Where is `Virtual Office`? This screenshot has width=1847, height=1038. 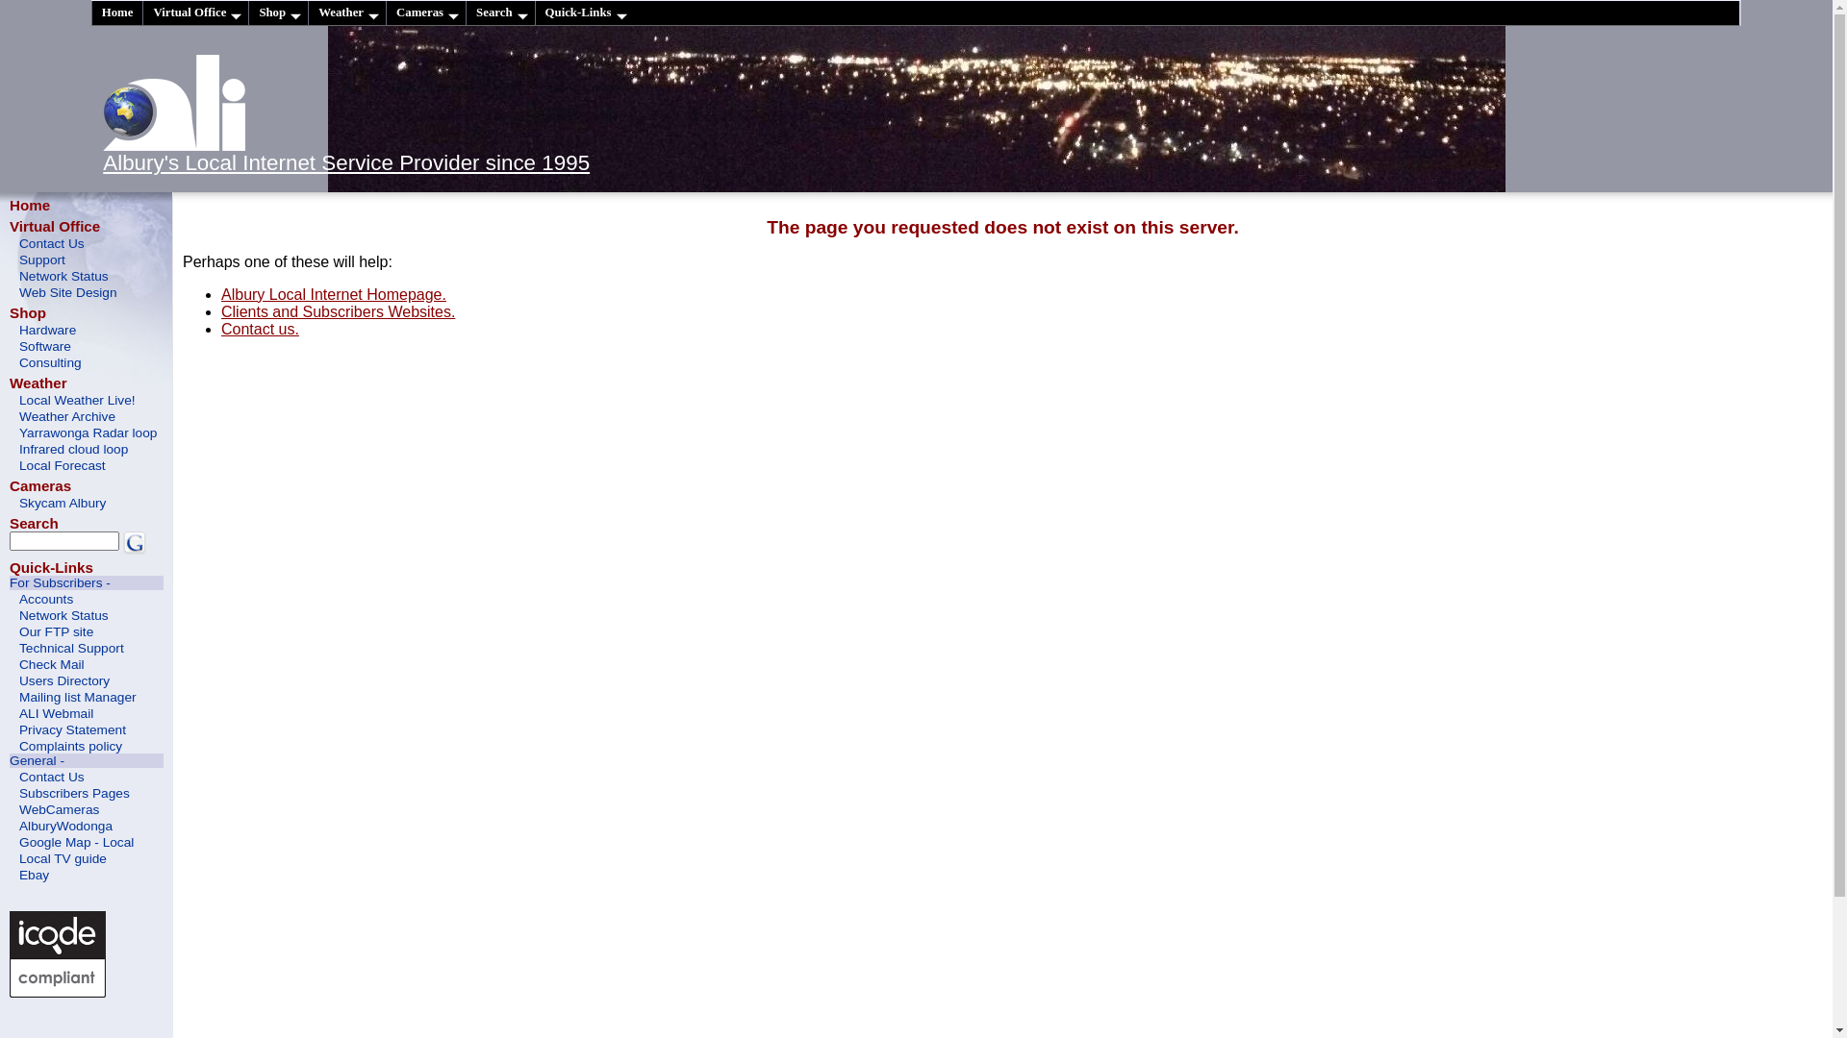
Virtual Office is located at coordinates (55, 227).